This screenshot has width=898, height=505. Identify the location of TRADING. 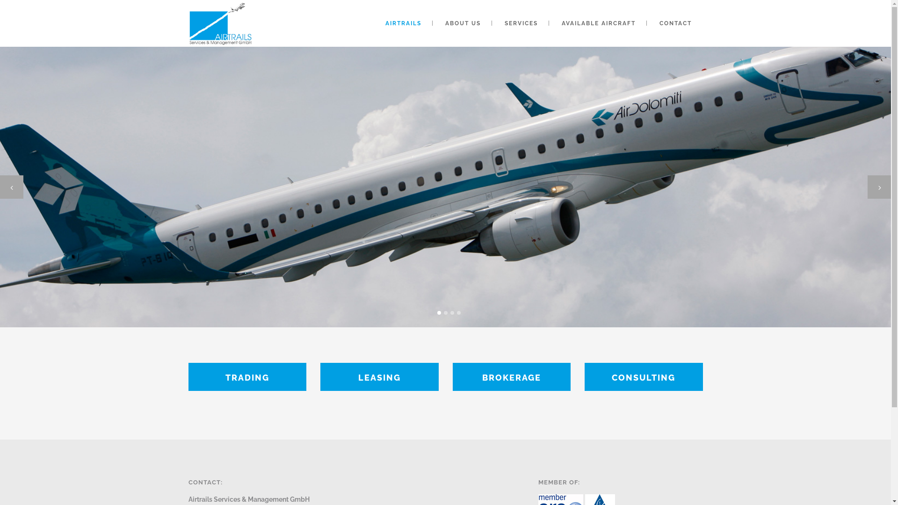
(247, 377).